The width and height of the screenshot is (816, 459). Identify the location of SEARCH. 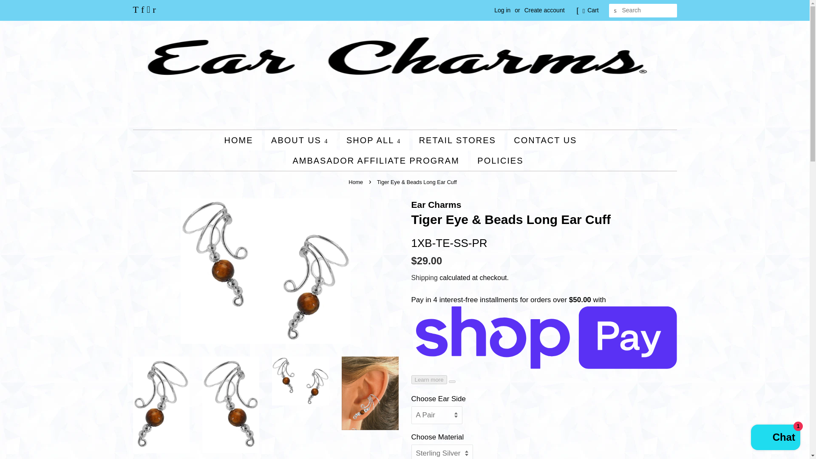
(615, 11).